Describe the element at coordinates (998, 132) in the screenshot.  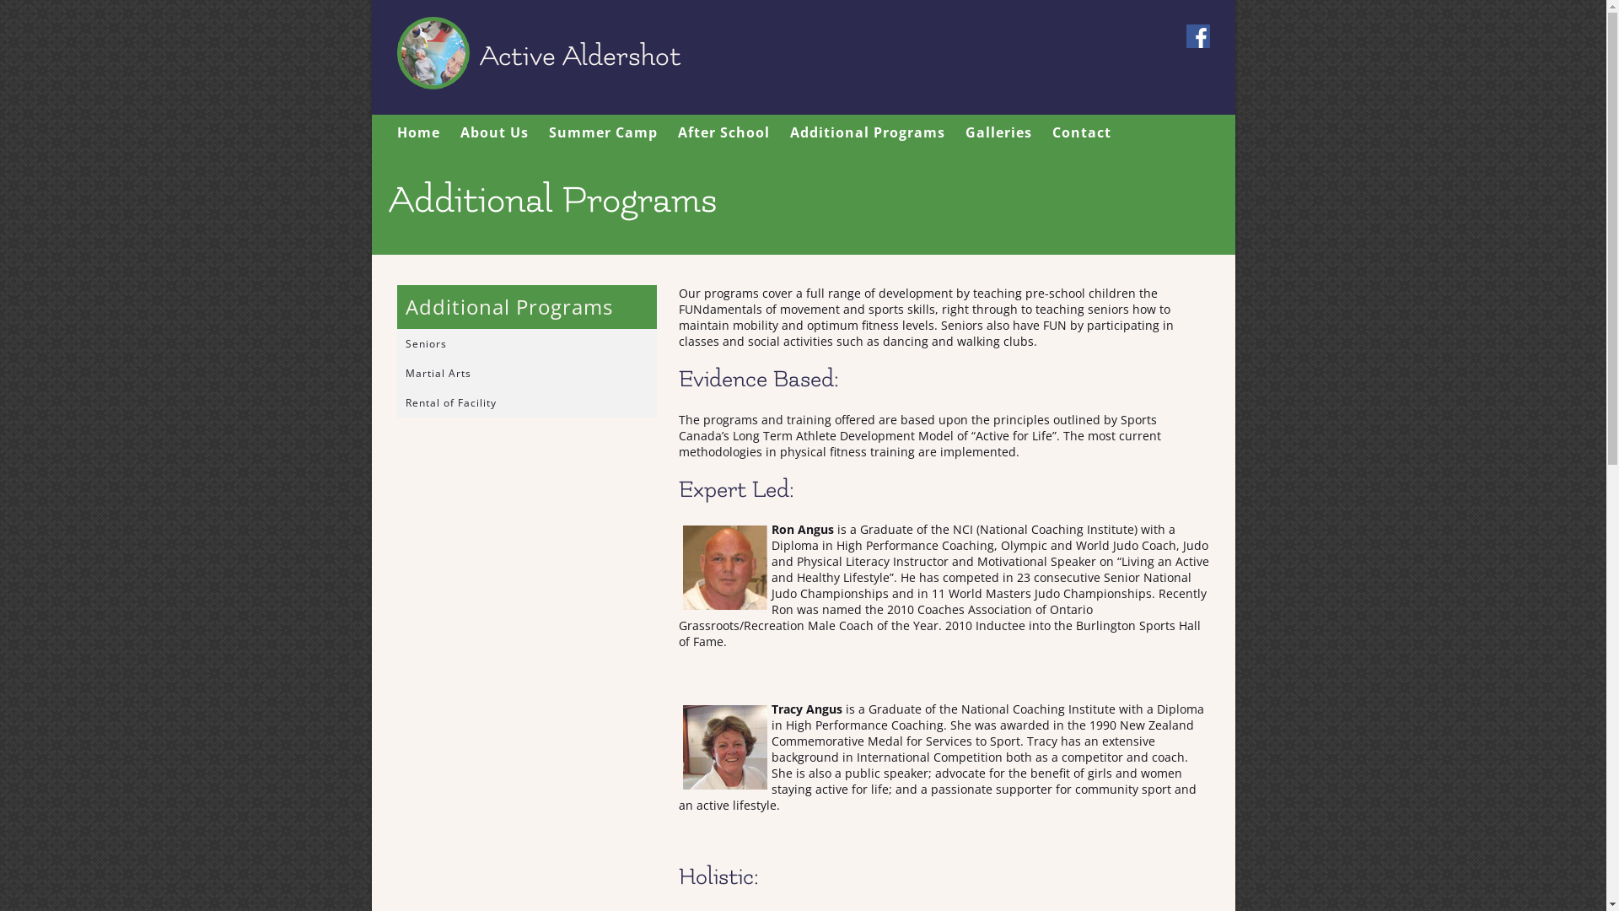
I see `Galleries` at that location.